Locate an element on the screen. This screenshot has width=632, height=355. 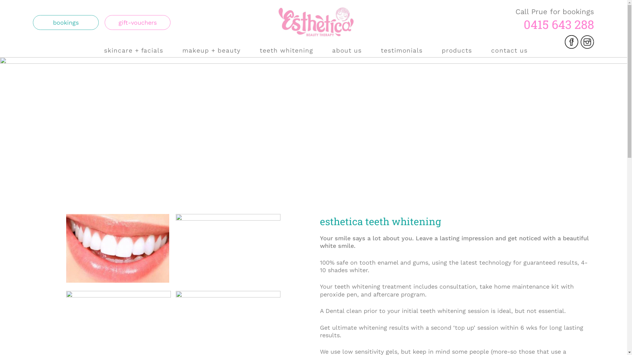
teeth whitening is located at coordinates (286, 51).